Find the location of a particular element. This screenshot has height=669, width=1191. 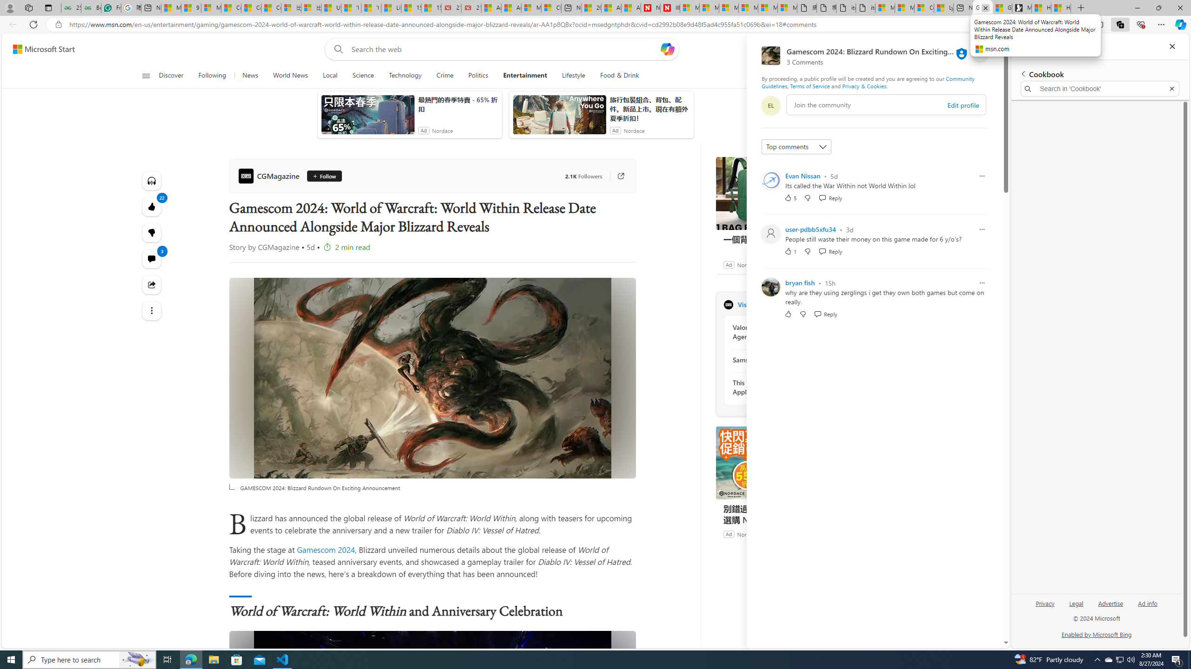

Lifestyle - MSN is located at coordinates (391, 8).